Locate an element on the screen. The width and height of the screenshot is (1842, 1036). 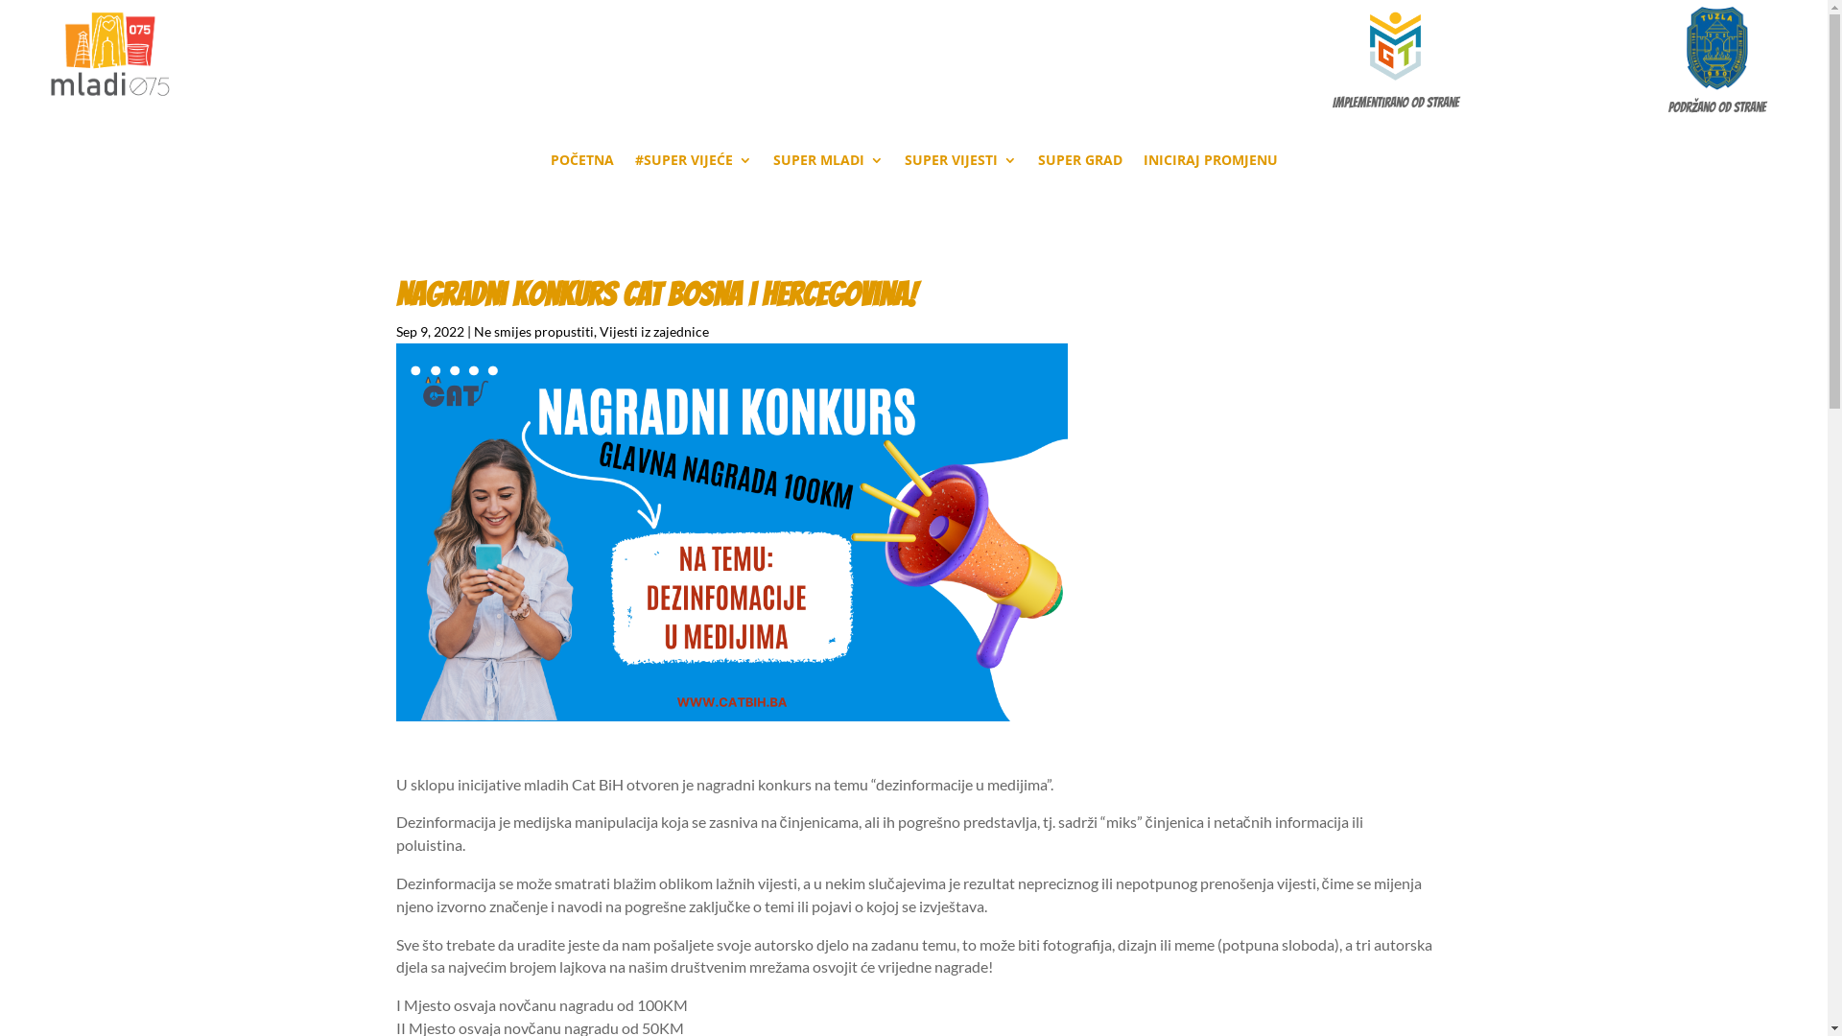
Ne smijes propustiti is located at coordinates (533, 332).